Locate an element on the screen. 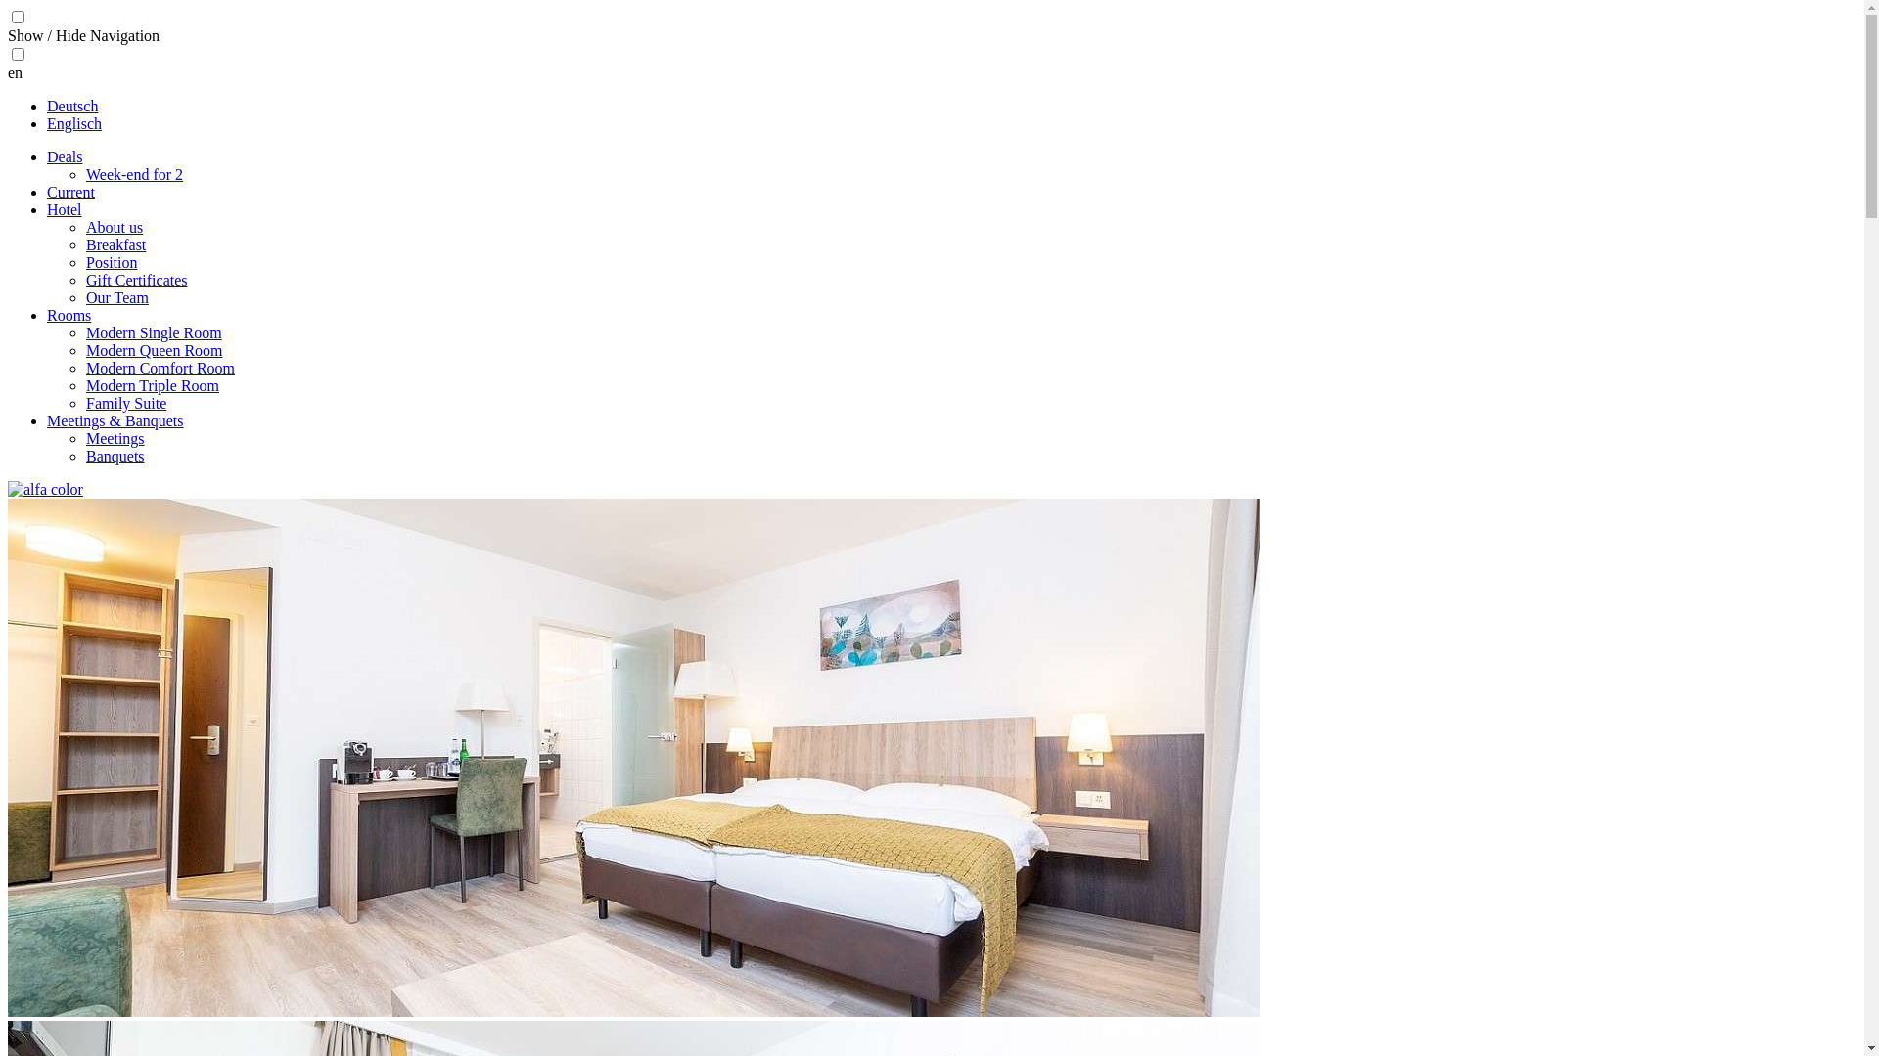  Rooms is located at coordinates (69, 315).